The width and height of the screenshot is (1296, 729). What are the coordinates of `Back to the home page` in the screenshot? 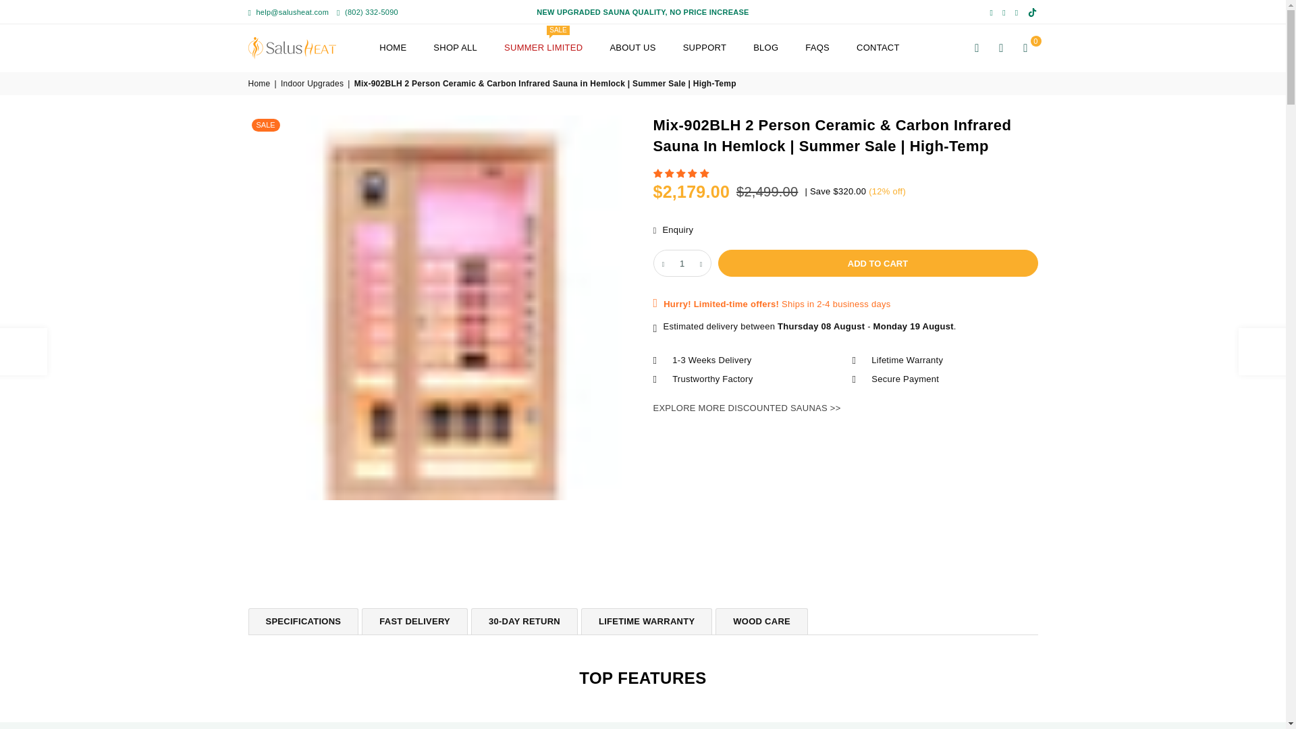 It's located at (261, 84).